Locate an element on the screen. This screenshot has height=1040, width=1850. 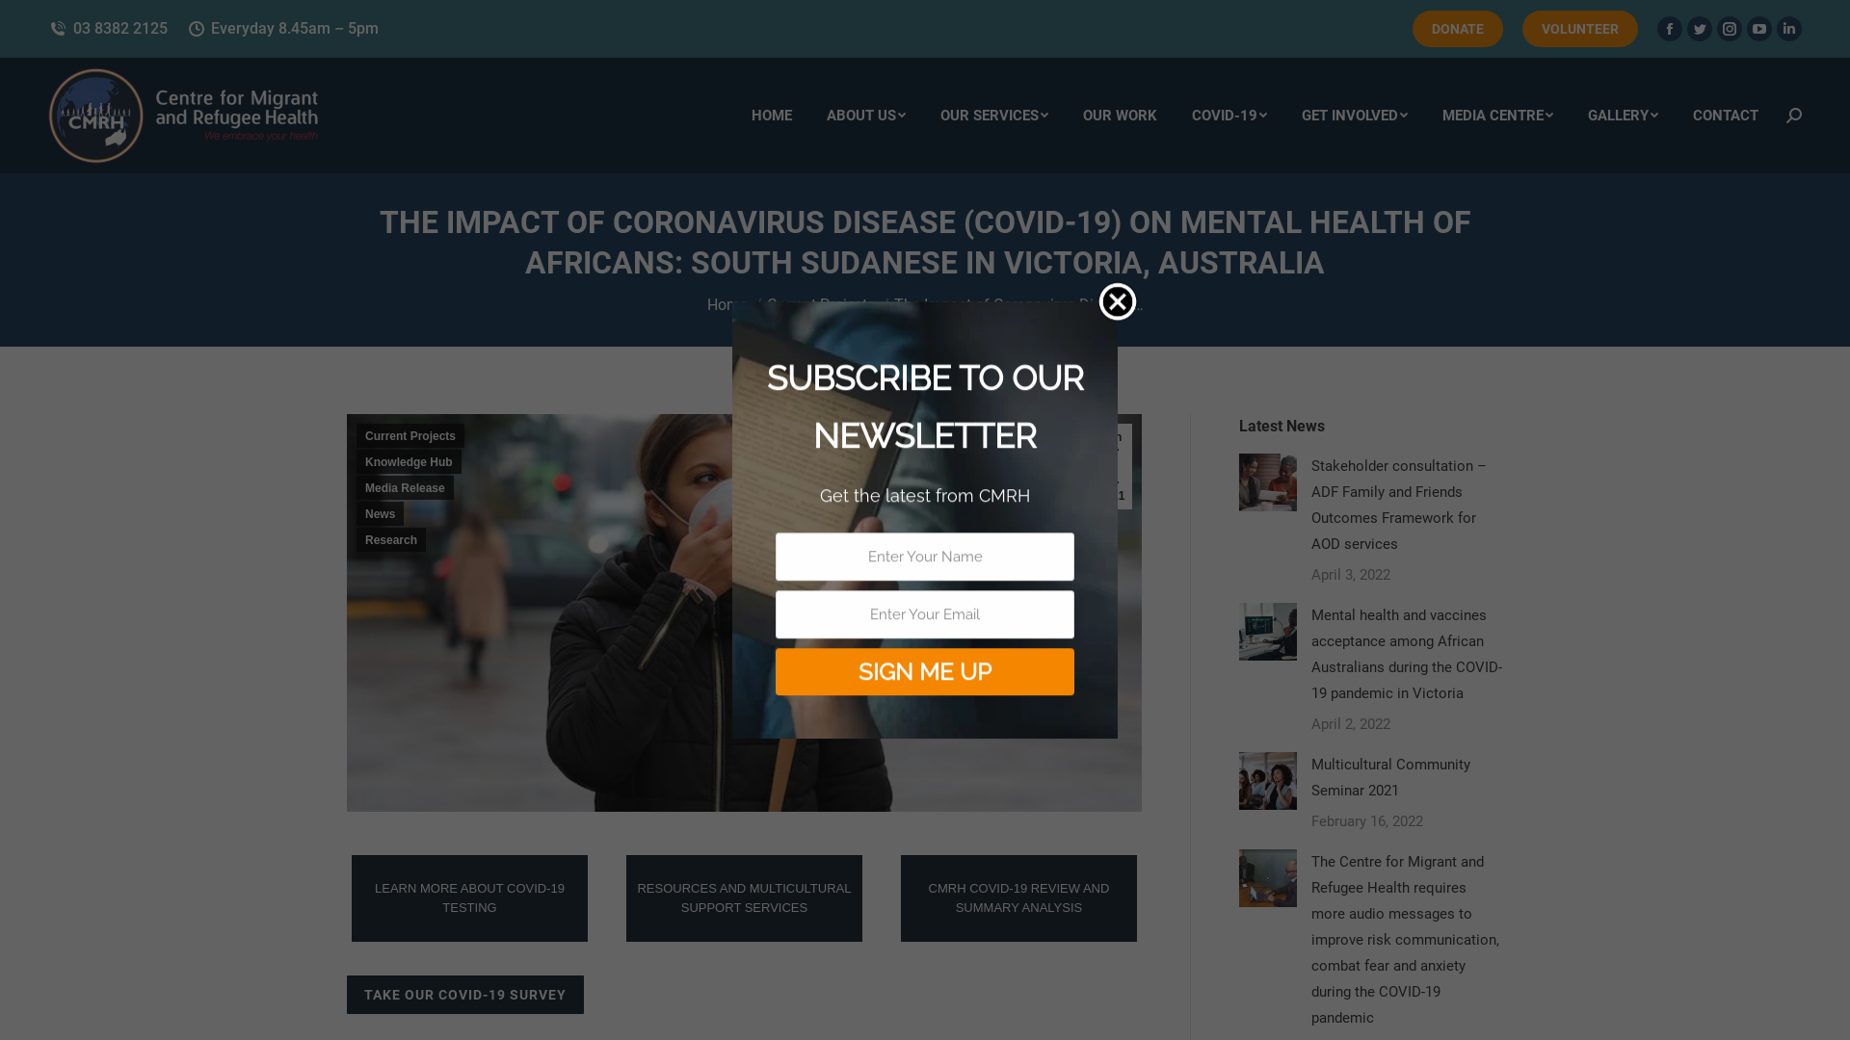
OUR WORK is located at coordinates (1120, 116).